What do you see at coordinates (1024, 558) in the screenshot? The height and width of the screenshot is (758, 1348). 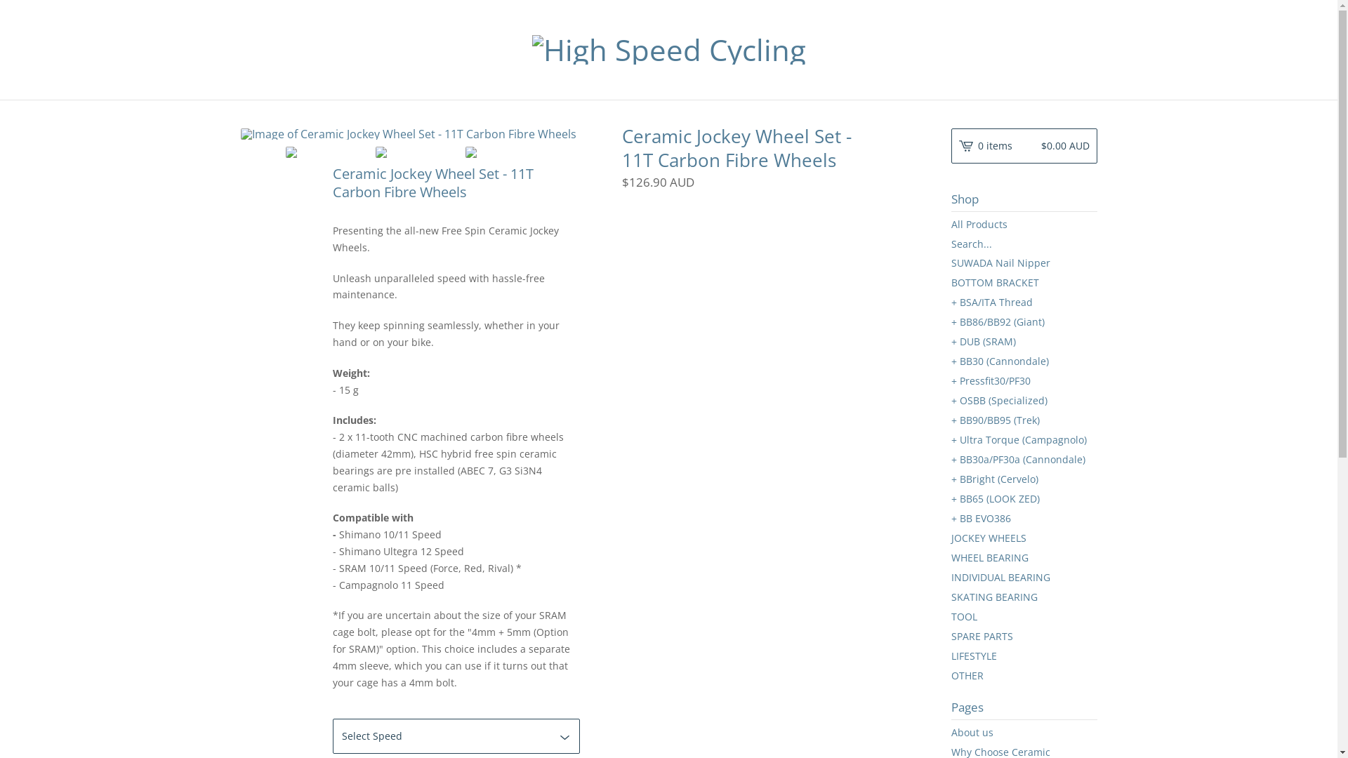 I see `WHEEL BEARING` at bounding box center [1024, 558].